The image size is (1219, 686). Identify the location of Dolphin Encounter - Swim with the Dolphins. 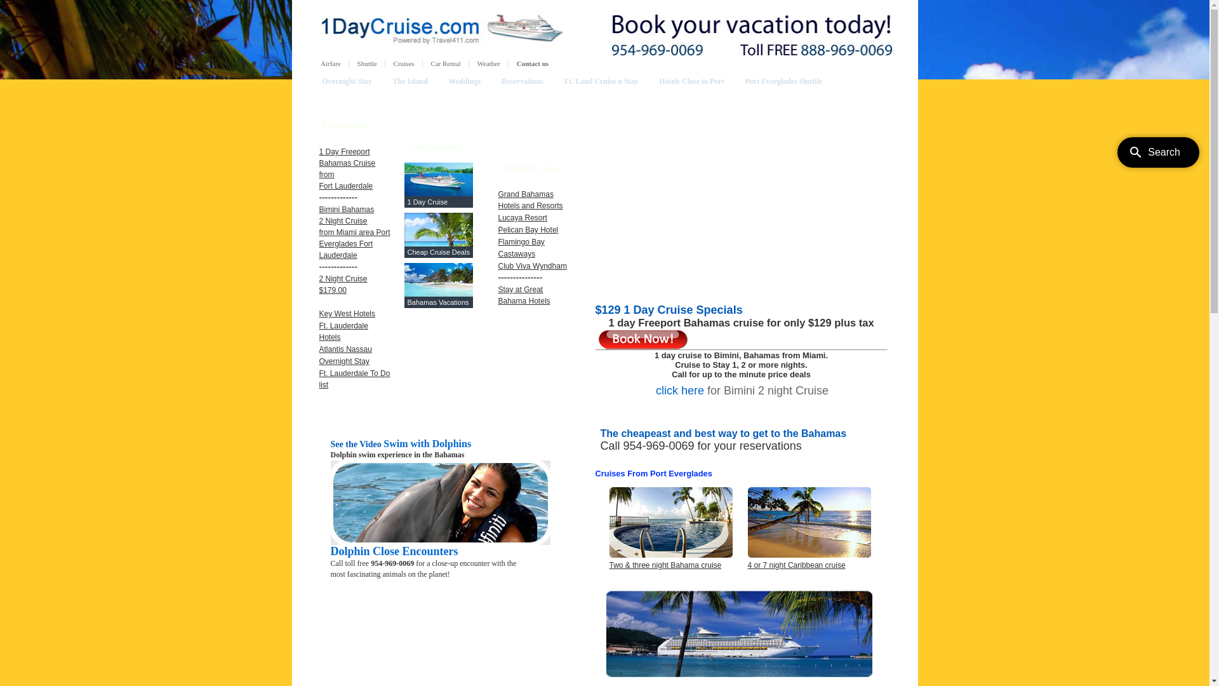
(440, 542).